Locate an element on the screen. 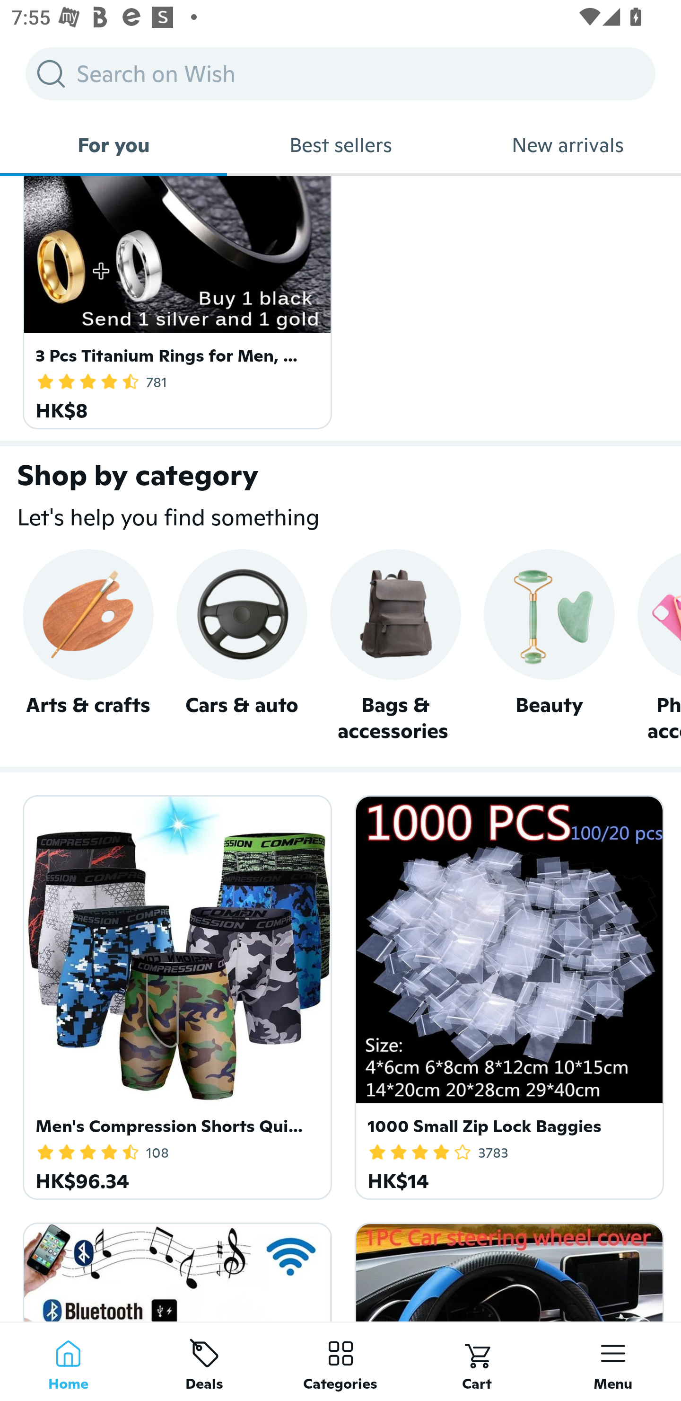 Image resolution: width=681 pixels, height=1401 pixels. Beauty is located at coordinates (549, 647).